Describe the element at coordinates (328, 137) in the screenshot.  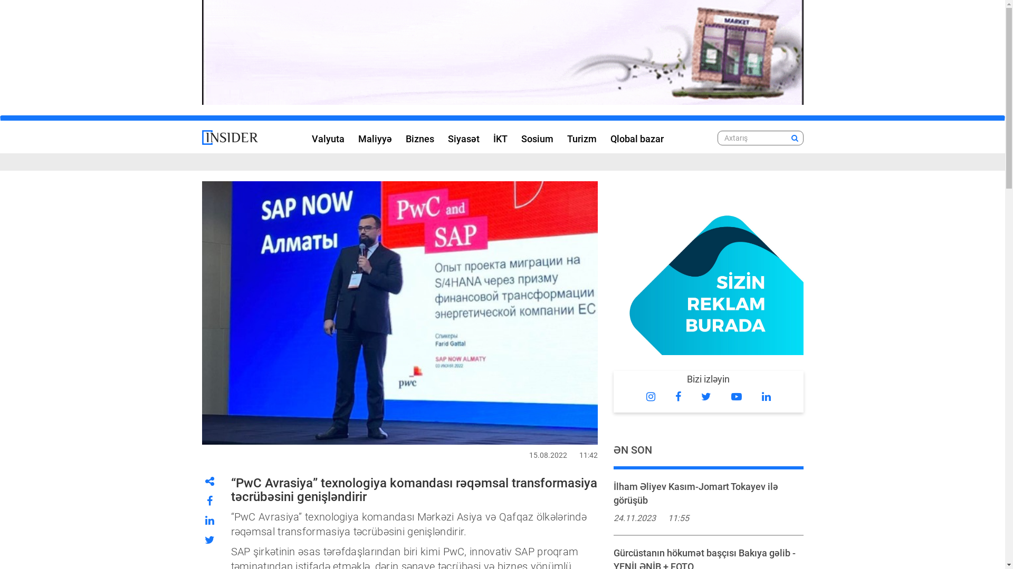
I see `Valyuta` at that location.